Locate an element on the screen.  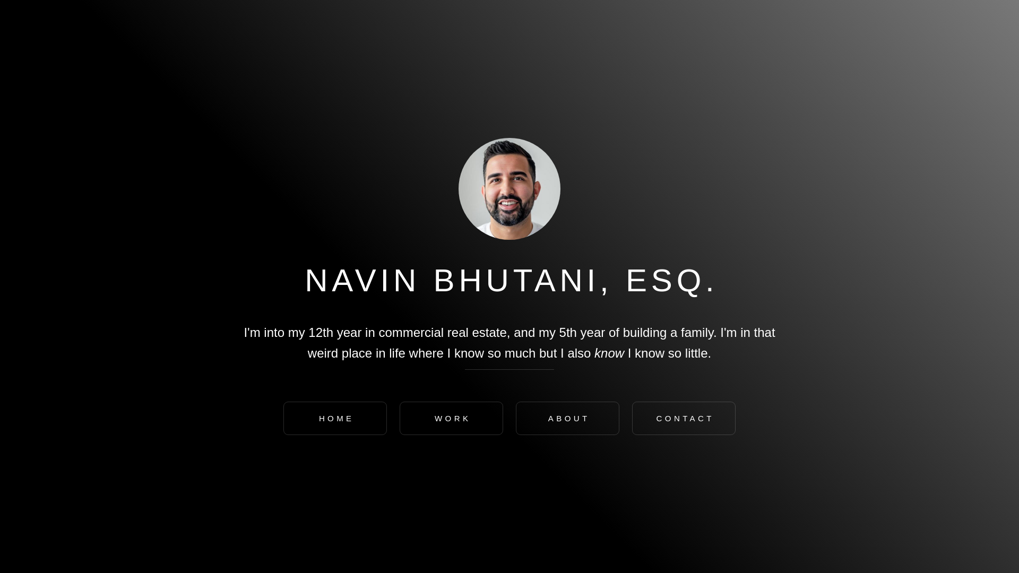
WORK is located at coordinates (451, 418).